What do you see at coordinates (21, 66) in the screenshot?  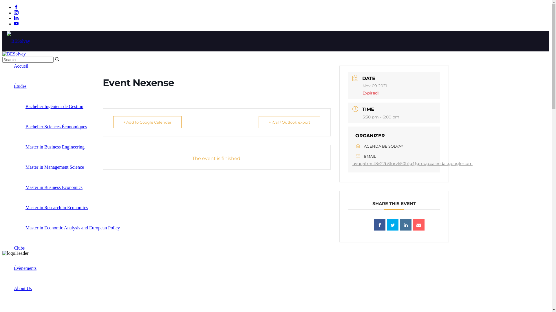 I see `Accueil` at bounding box center [21, 66].